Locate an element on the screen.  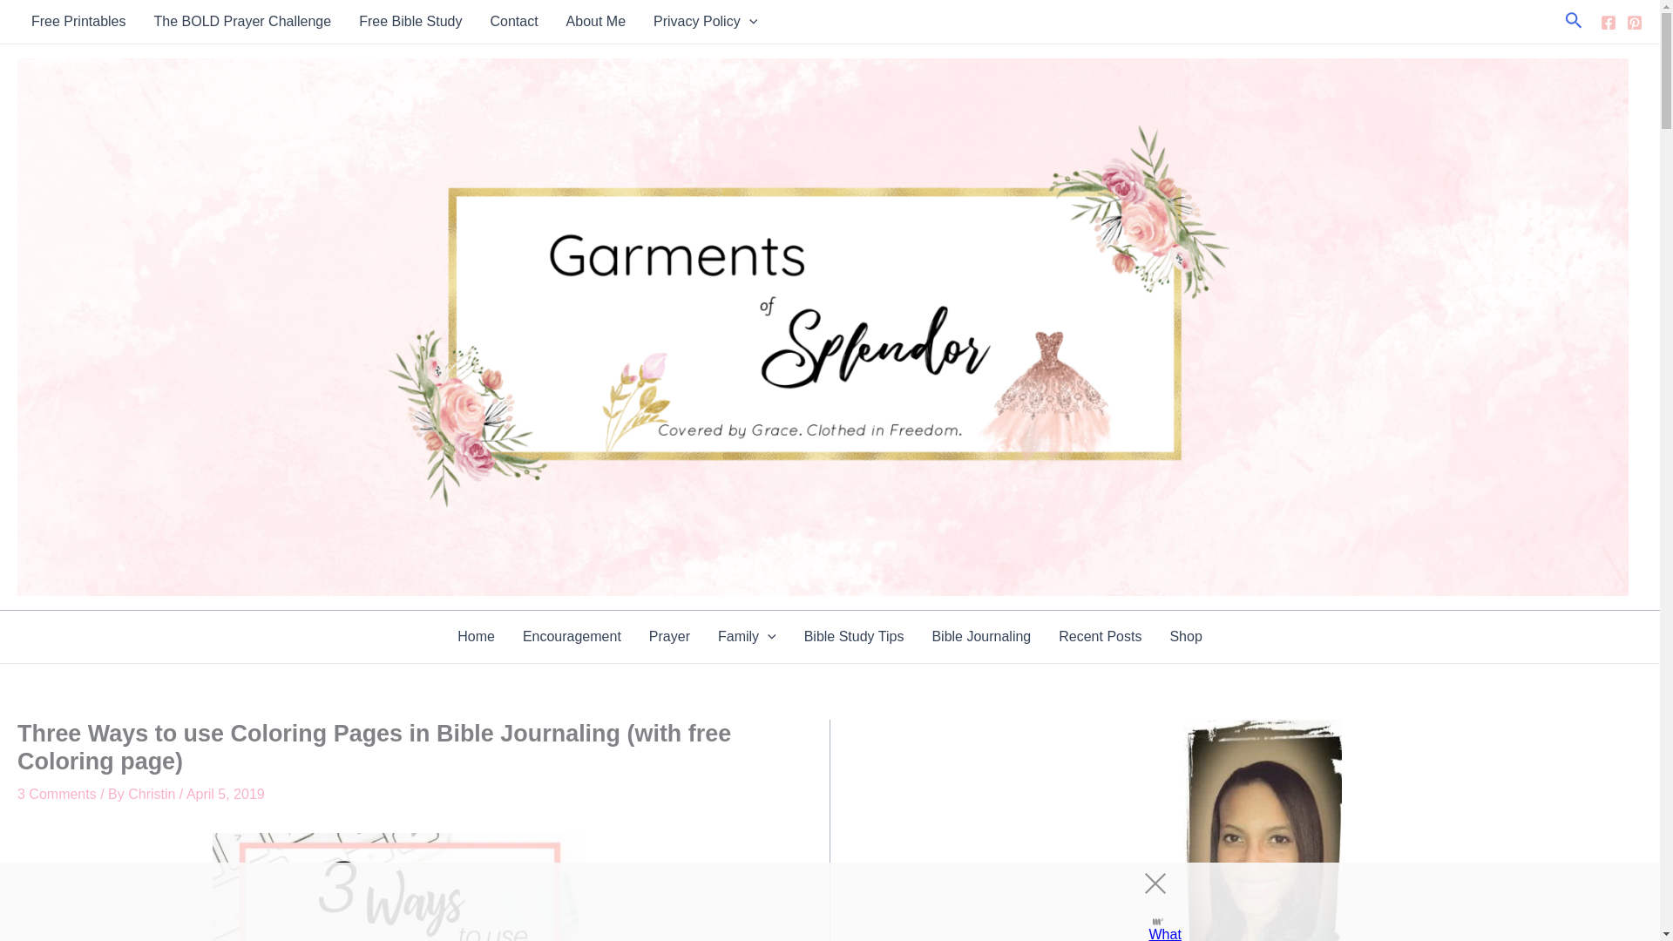
Family is located at coordinates (747, 636).